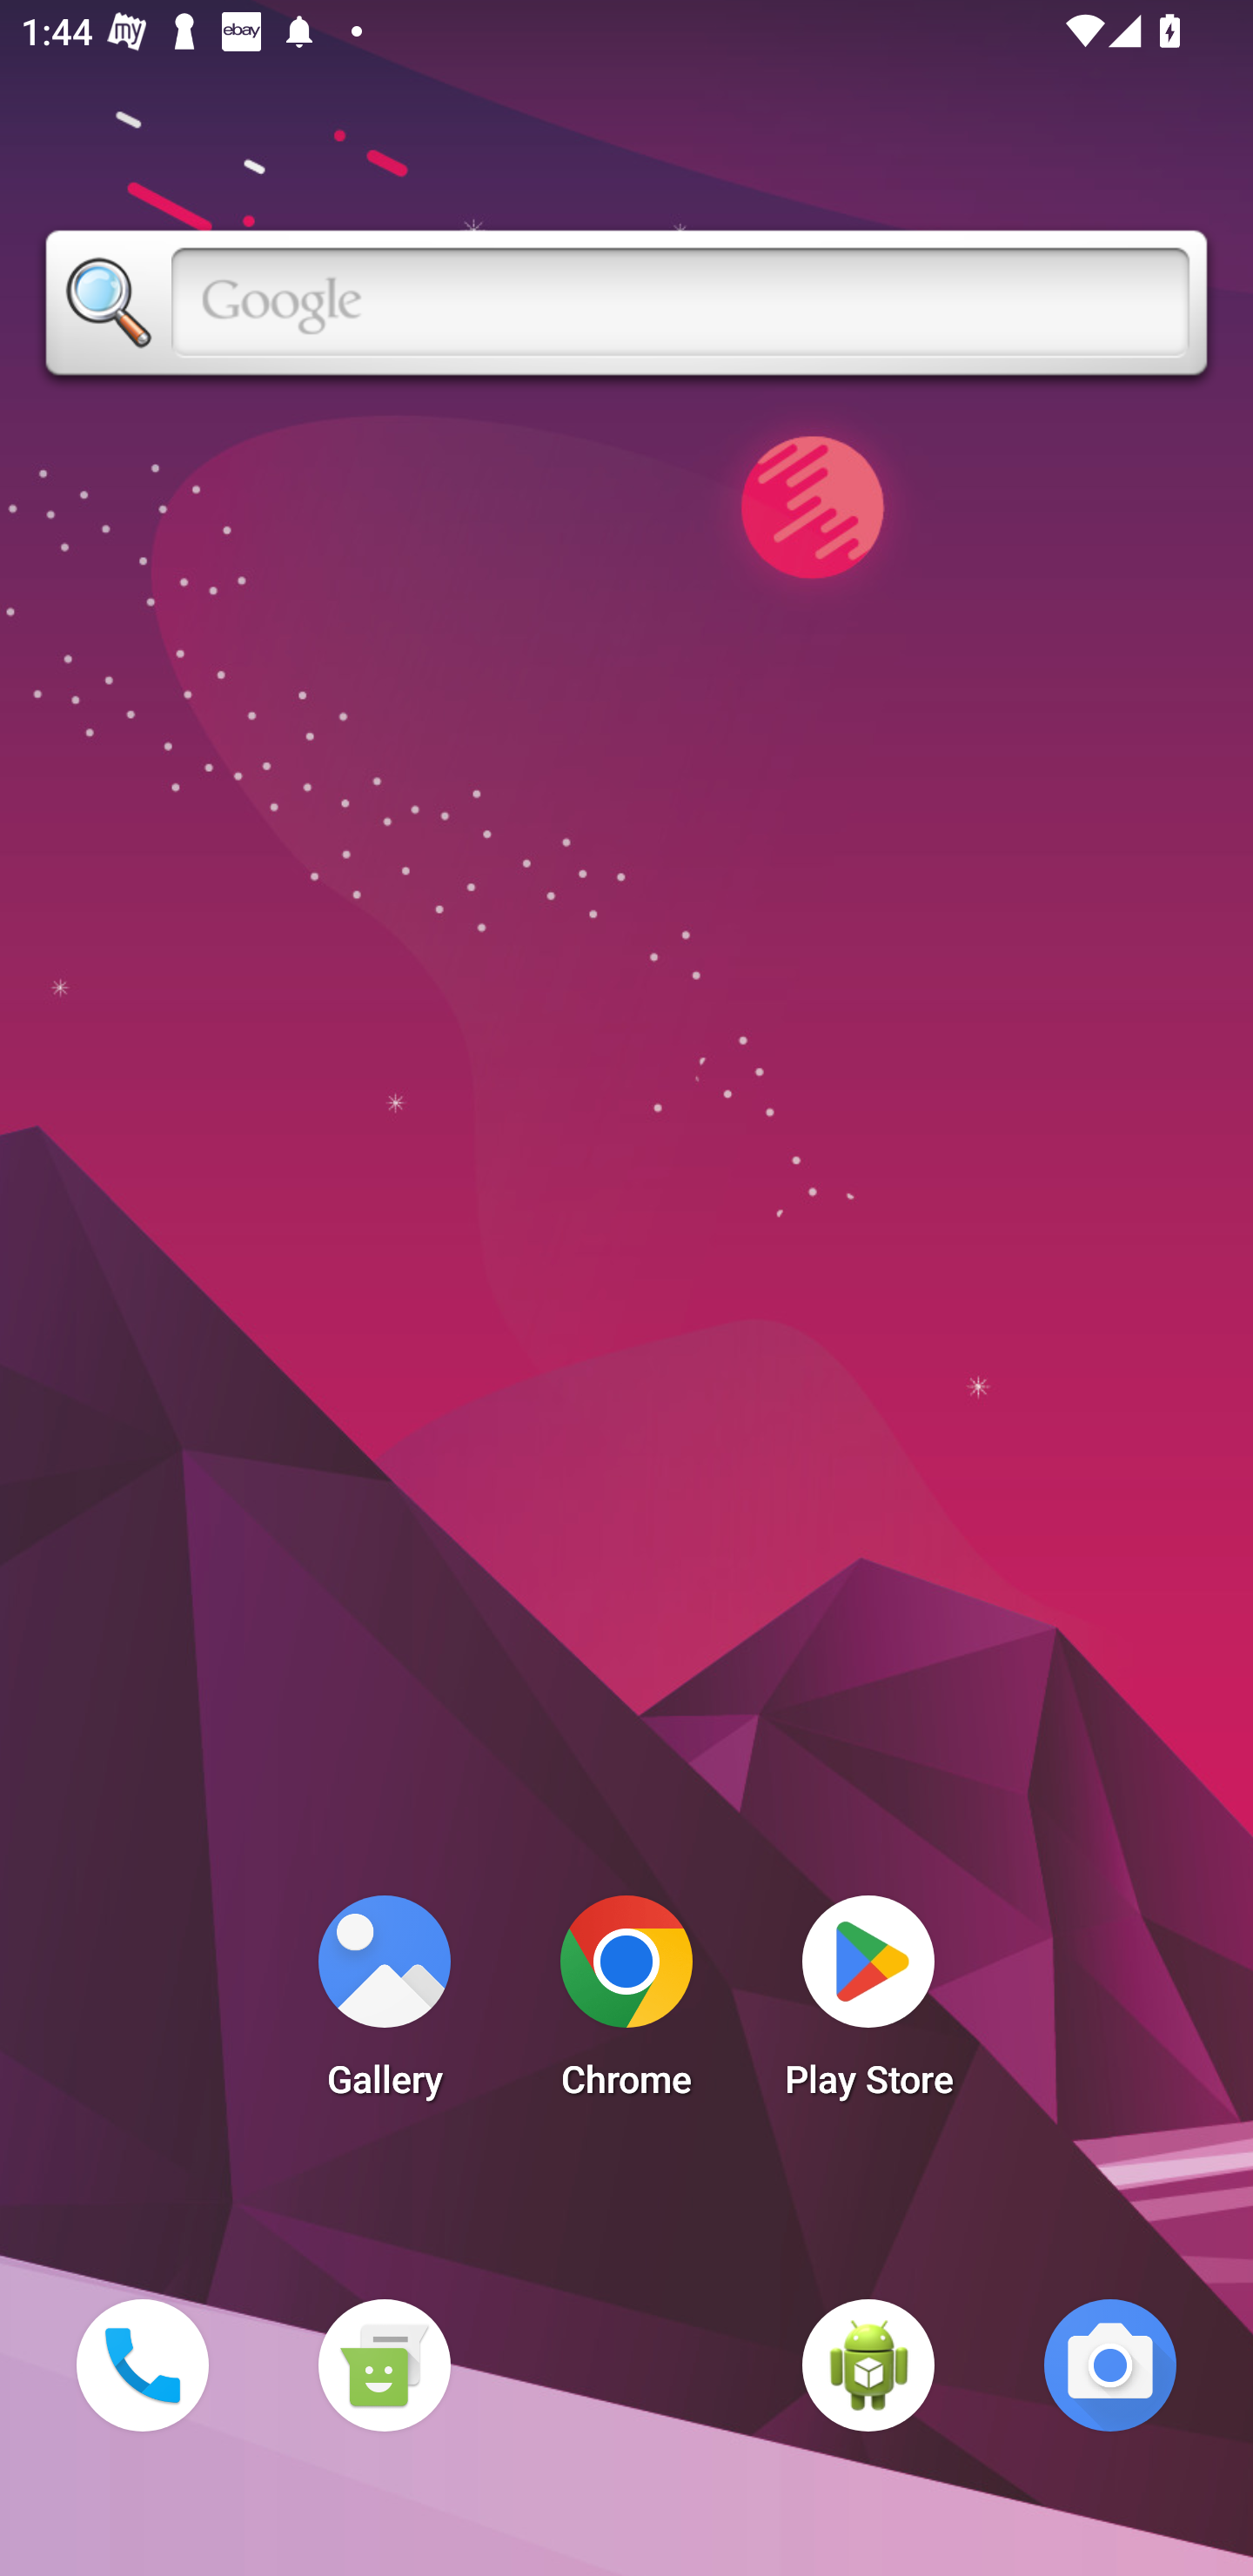  What do you see at coordinates (868, 2365) in the screenshot?
I see `WebView Browser Tester` at bounding box center [868, 2365].